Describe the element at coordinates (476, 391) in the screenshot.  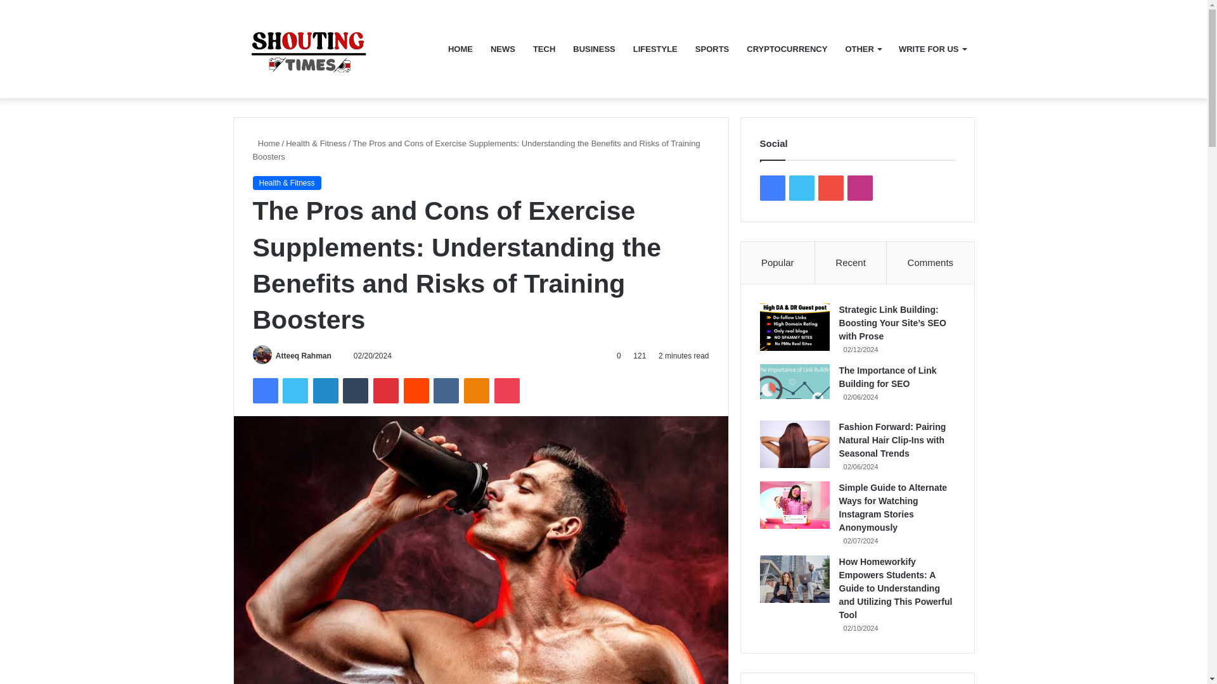
I see `Odnoklassniki` at that location.